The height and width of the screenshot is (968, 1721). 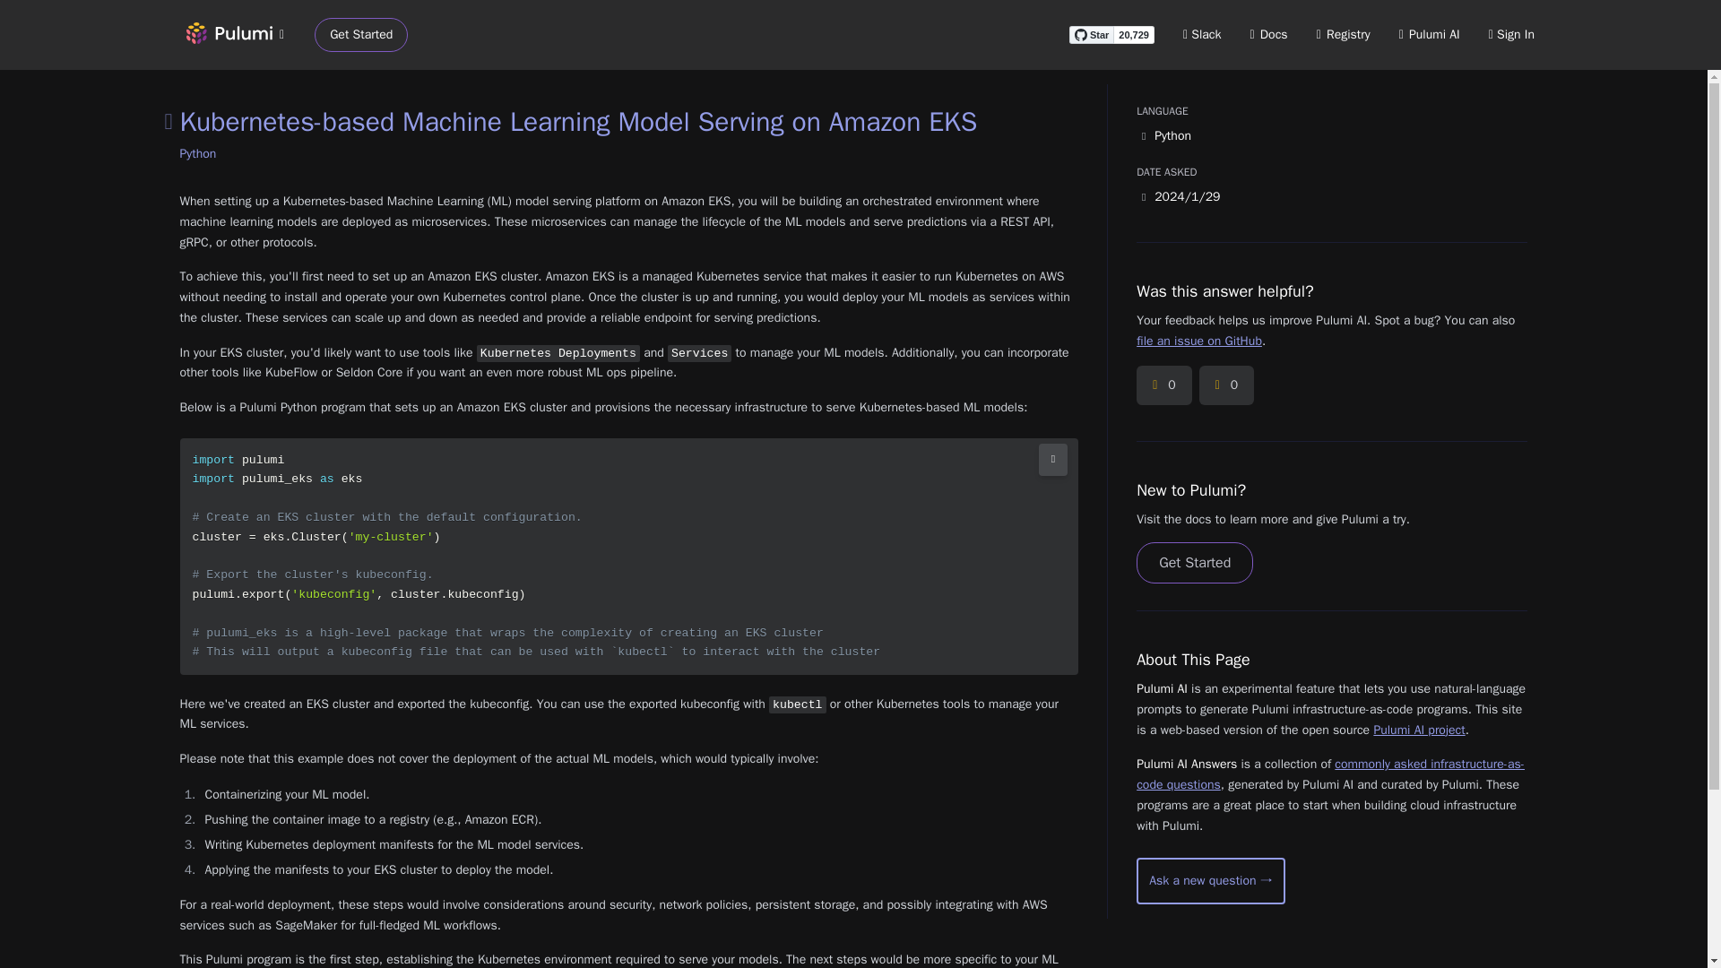 I want to click on 0, so click(x=1163, y=385).